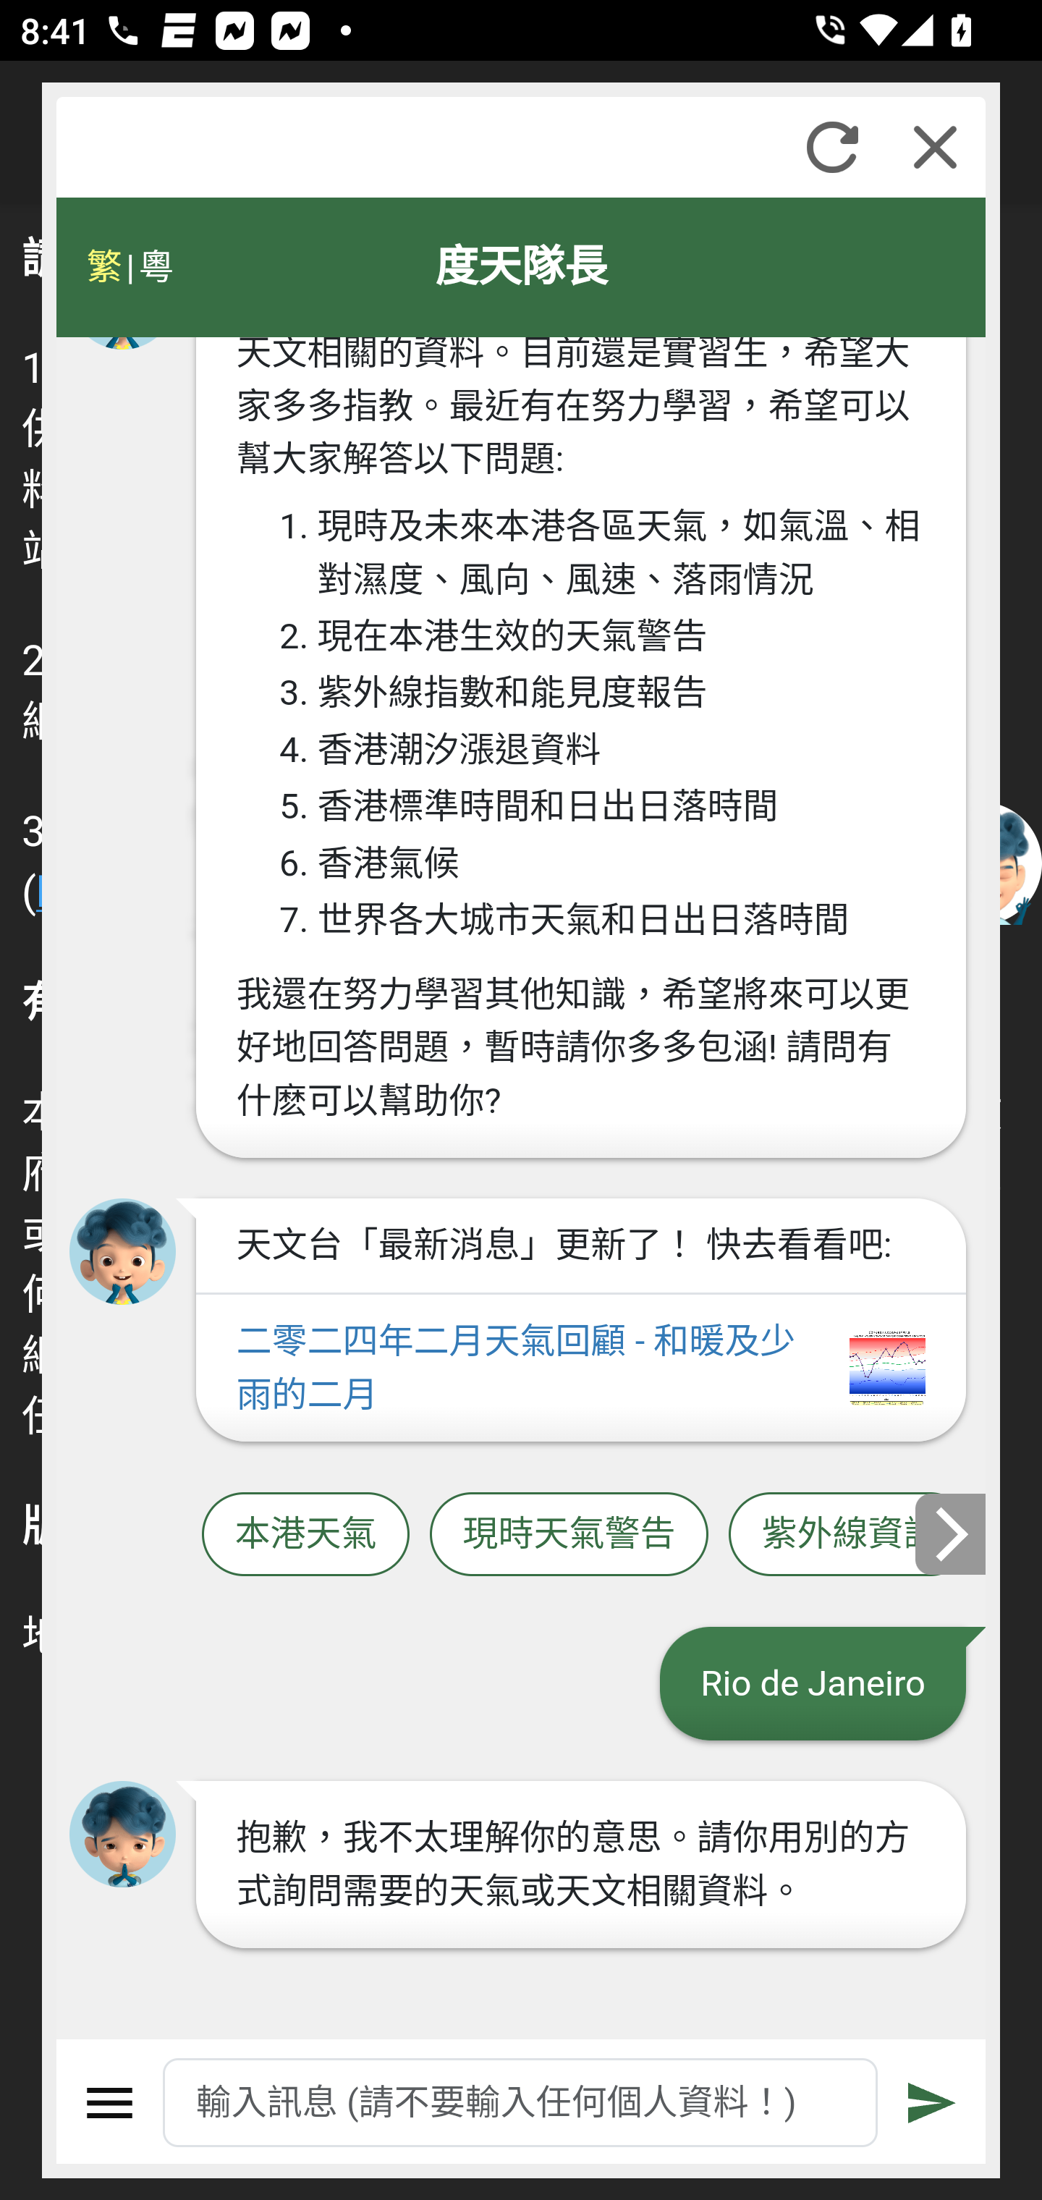 This screenshot has height=2200, width=1042. I want to click on 選單, so click(110, 2103).